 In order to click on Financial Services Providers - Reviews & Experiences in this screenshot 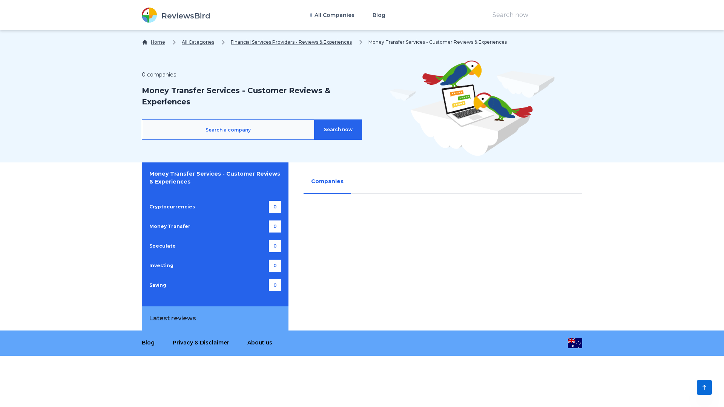, I will do `click(291, 42)`.